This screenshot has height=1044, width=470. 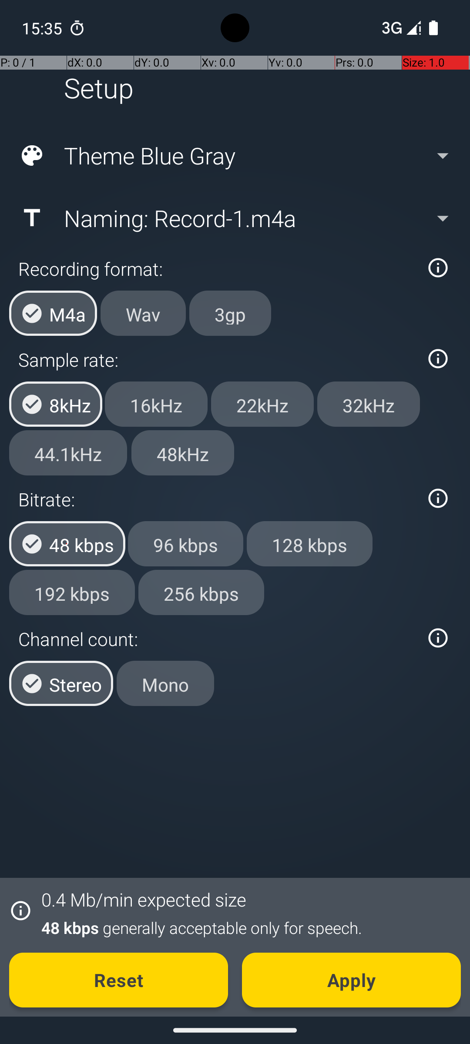 I want to click on 48 kbps generally acceptable only for speech., so click(x=246, y=927).